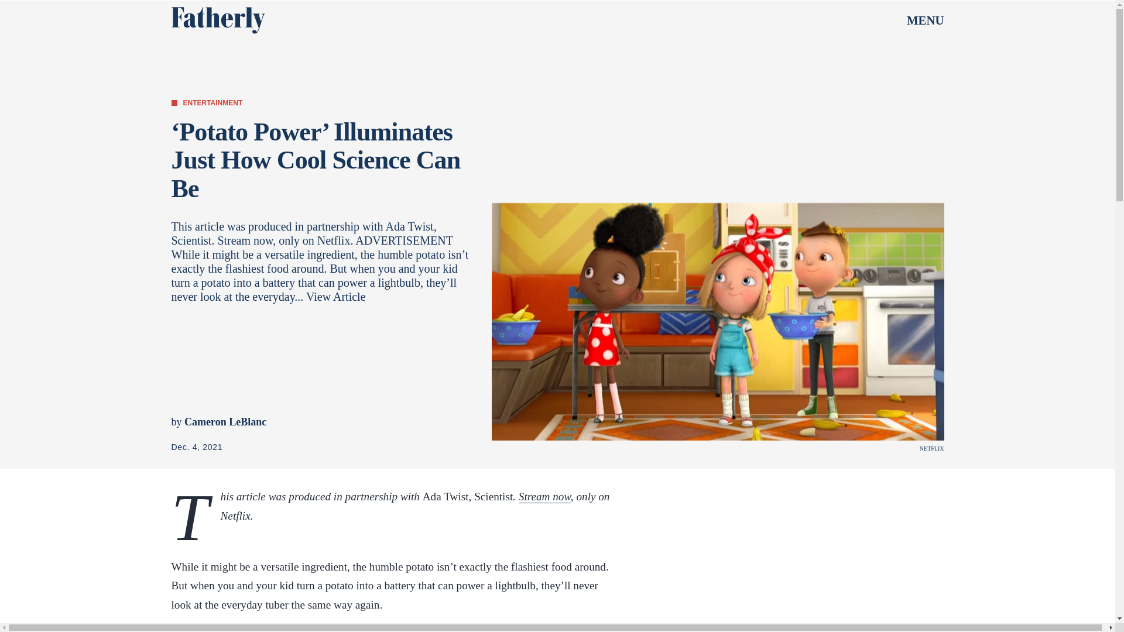 Image resolution: width=1124 pixels, height=632 pixels. What do you see at coordinates (217, 20) in the screenshot?
I see `Fatherly` at bounding box center [217, 20].